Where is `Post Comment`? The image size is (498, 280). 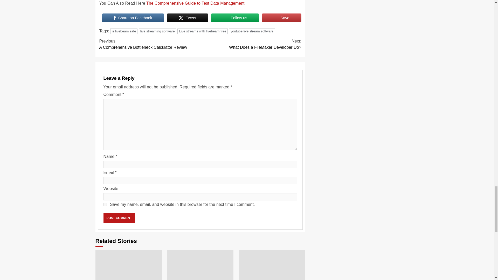 Post Comment is located at coordinates (281, 18).